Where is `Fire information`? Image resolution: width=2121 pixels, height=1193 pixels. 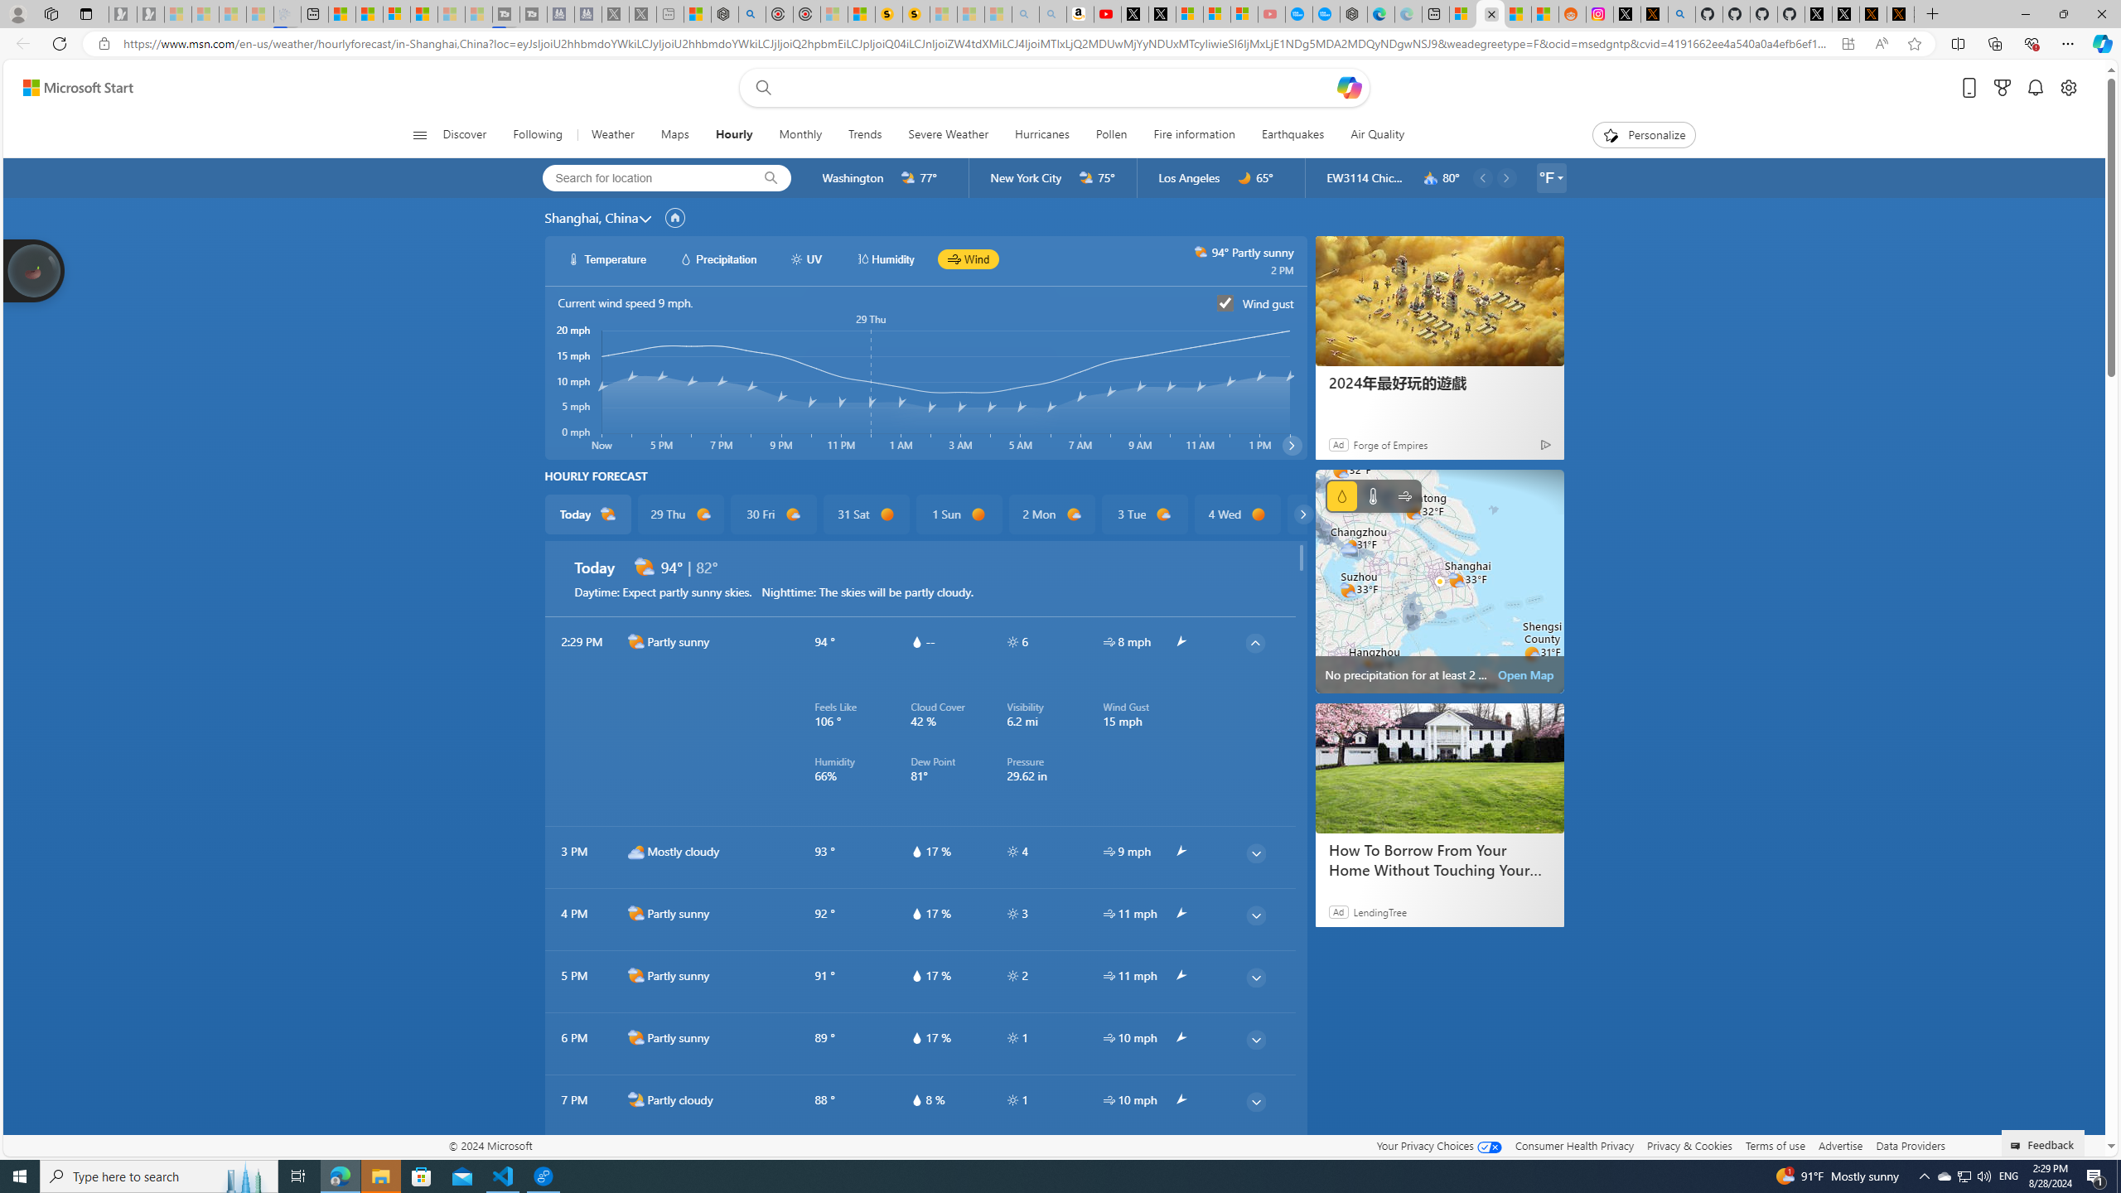
Fire information is located at coordinates (1193, 135).